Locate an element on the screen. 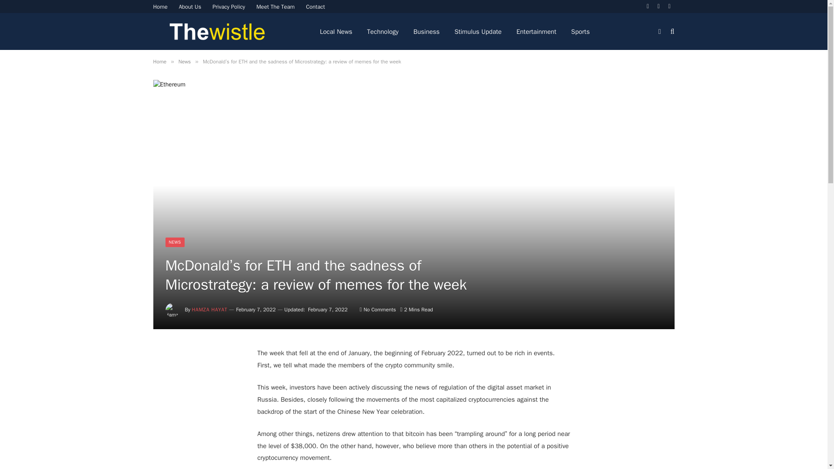 The height and width of the screenshot is (469, 834). Meet The Team is located at coordinates (275, 7).